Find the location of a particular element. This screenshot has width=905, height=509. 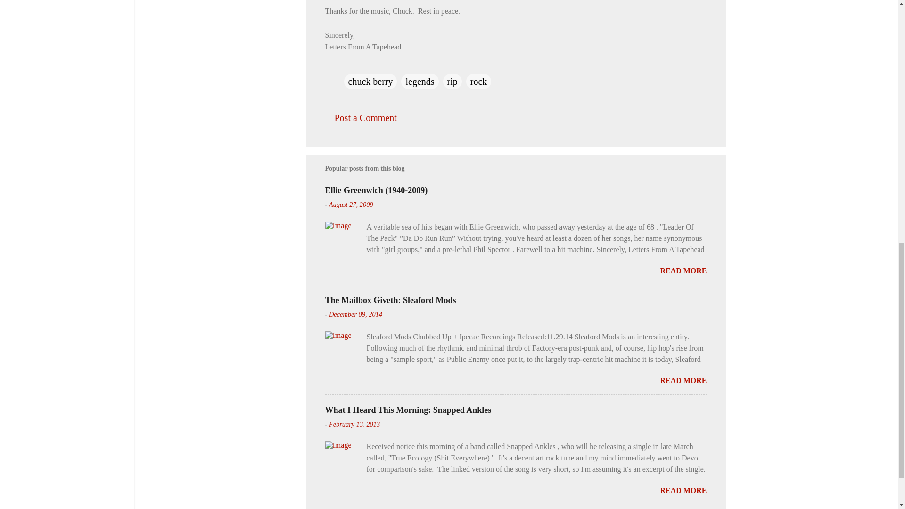

What I Heard This Morning: Snapped Ankles is located at coordinates (408, 410).